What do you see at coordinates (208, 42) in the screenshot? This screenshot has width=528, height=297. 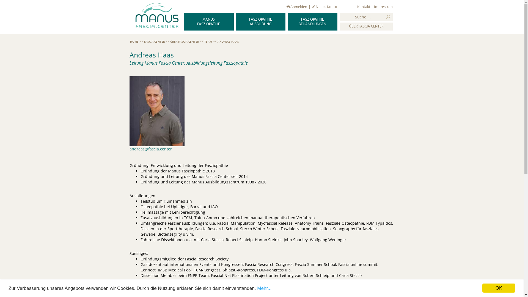 I see `TEAM` at bounding box center [208, 42].